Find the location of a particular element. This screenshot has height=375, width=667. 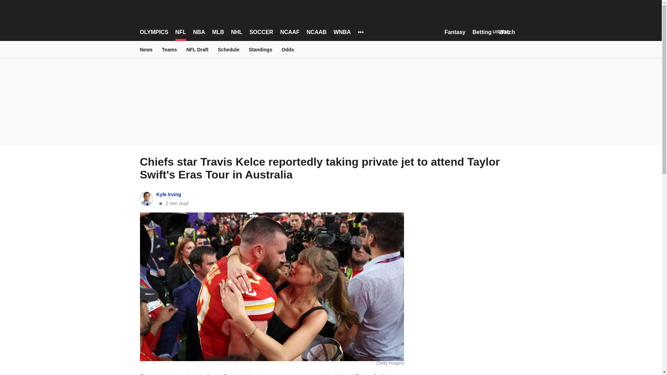

WNBA is located at coordinates (342, 32).